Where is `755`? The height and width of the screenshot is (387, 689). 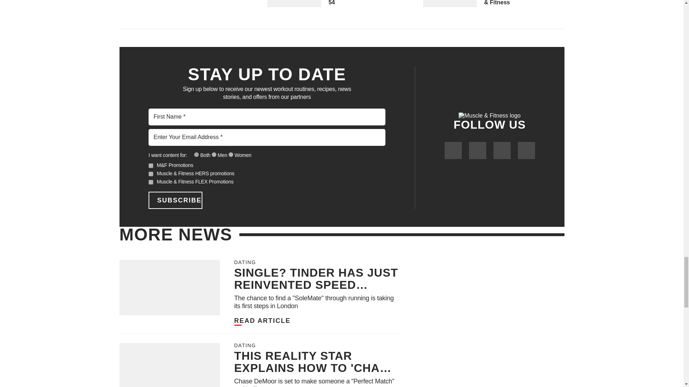
755 is located at coordinates (197, 155).